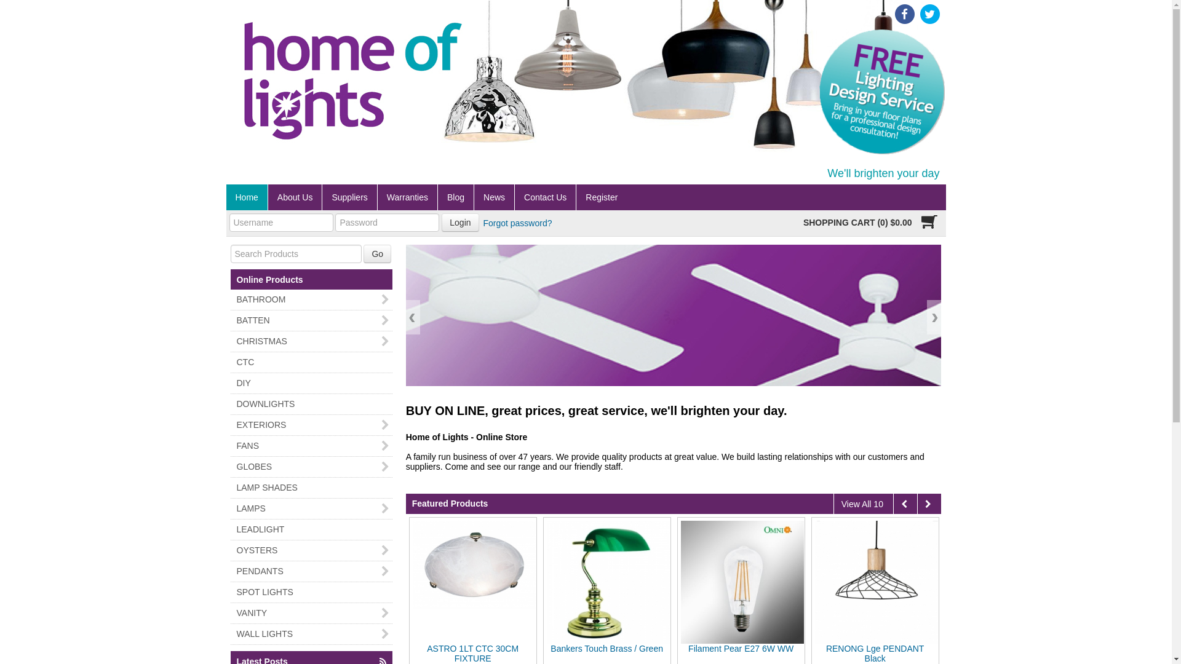 This screenshot has width=1181, height=664. I want to click on Login, so click(460, 223).